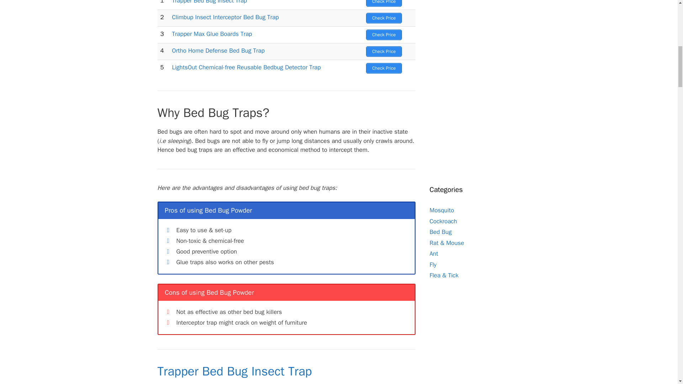  I want to click on Check Price, so click(383, 51).